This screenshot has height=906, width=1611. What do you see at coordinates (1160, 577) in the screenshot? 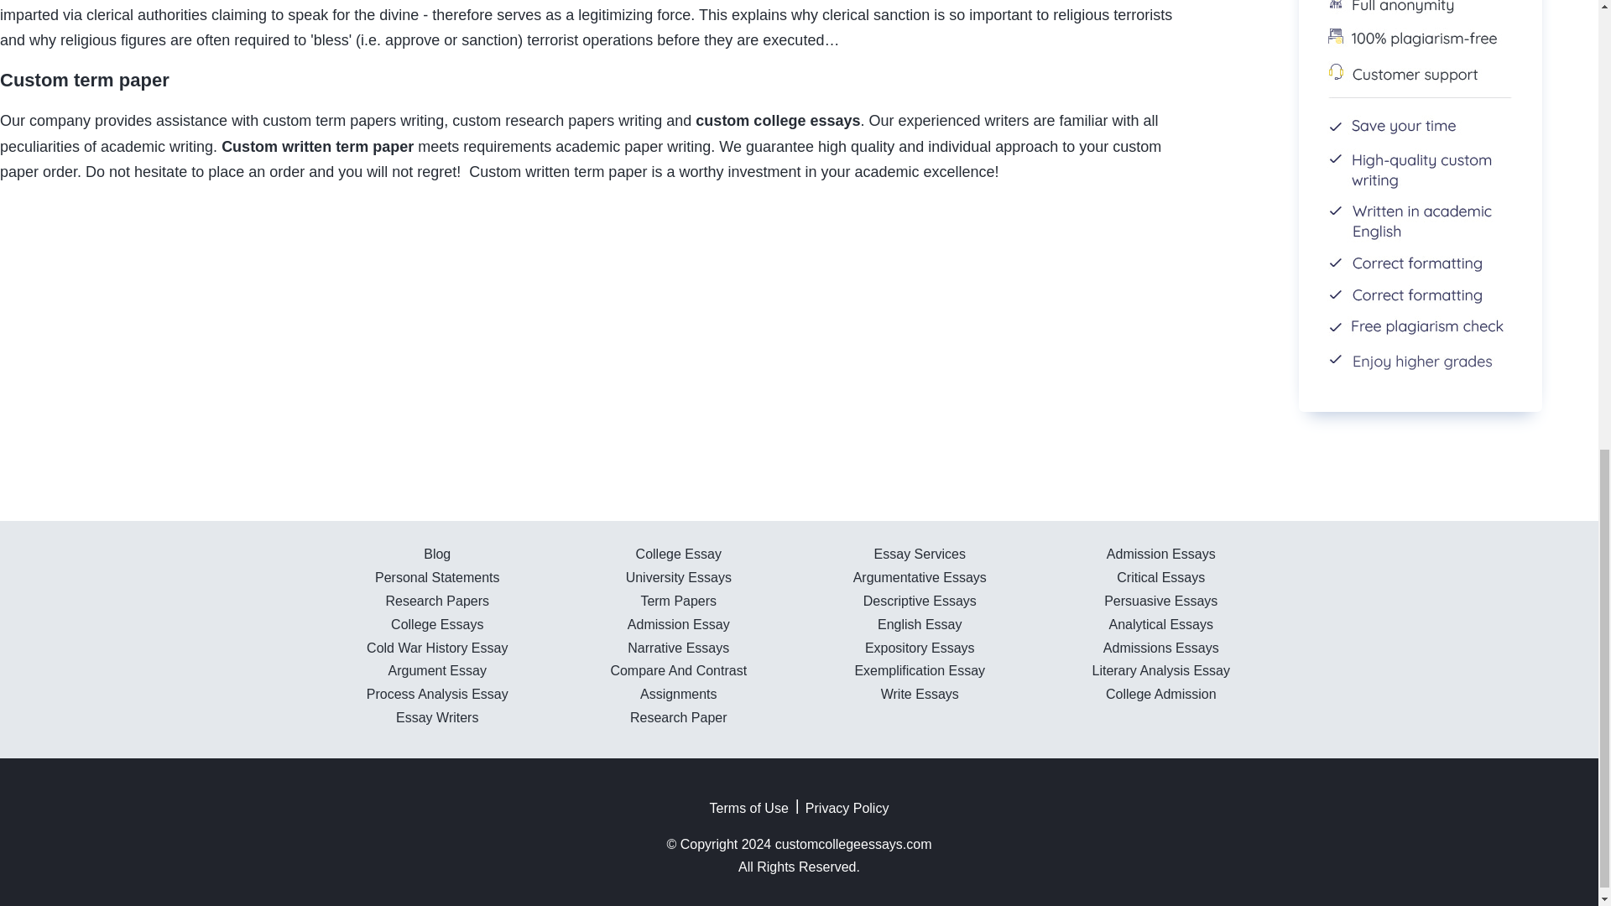
I see `Critical Essays` at bounding box center [1160, 577].